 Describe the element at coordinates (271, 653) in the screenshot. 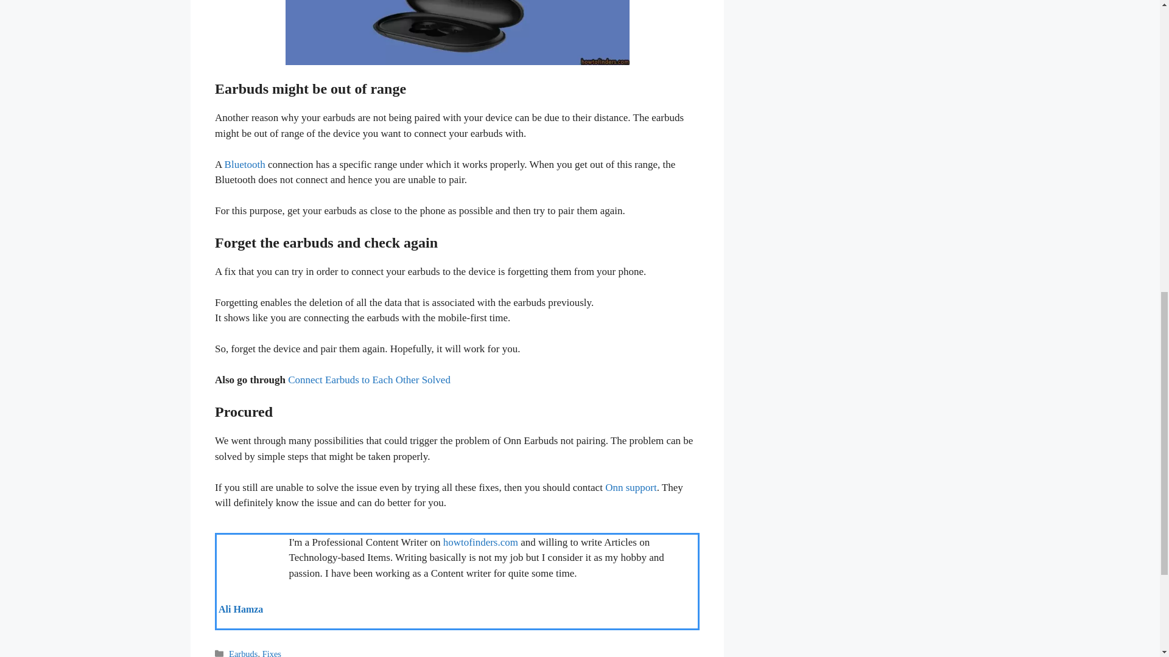

I see `Fixes` at that location.